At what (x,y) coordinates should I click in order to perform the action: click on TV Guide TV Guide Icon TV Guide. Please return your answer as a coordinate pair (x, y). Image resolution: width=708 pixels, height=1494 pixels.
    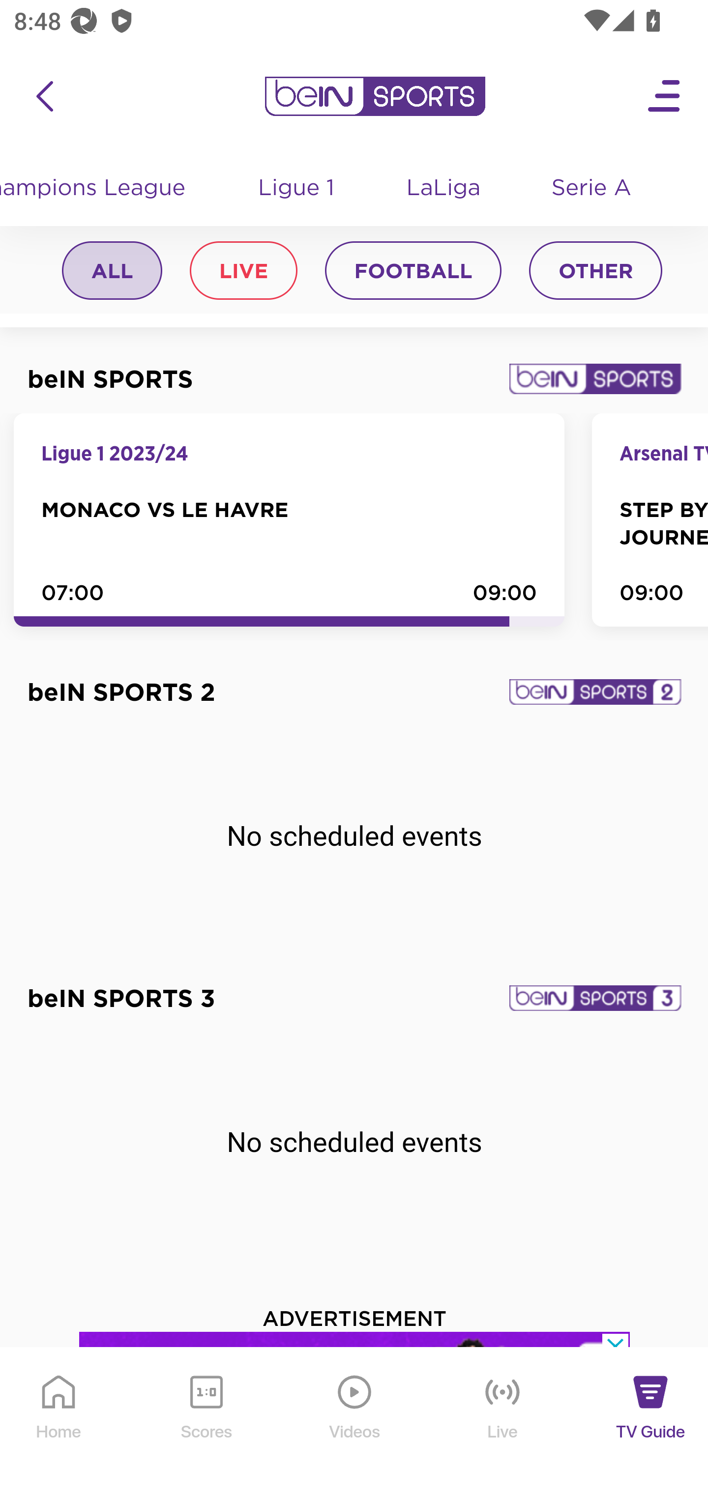
    Looking at the image, I should click on (651, 1421).